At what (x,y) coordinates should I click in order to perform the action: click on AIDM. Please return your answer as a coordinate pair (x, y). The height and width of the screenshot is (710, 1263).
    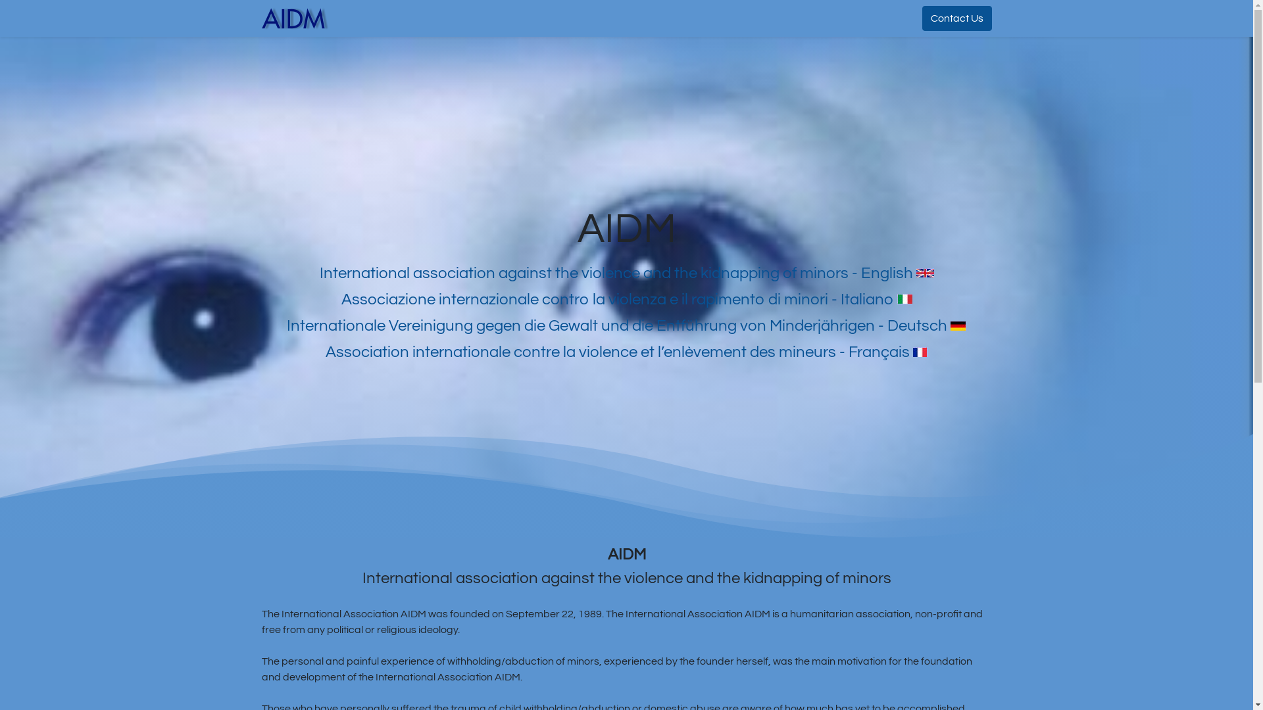
    Looking at the image, I should click on (296, 18).